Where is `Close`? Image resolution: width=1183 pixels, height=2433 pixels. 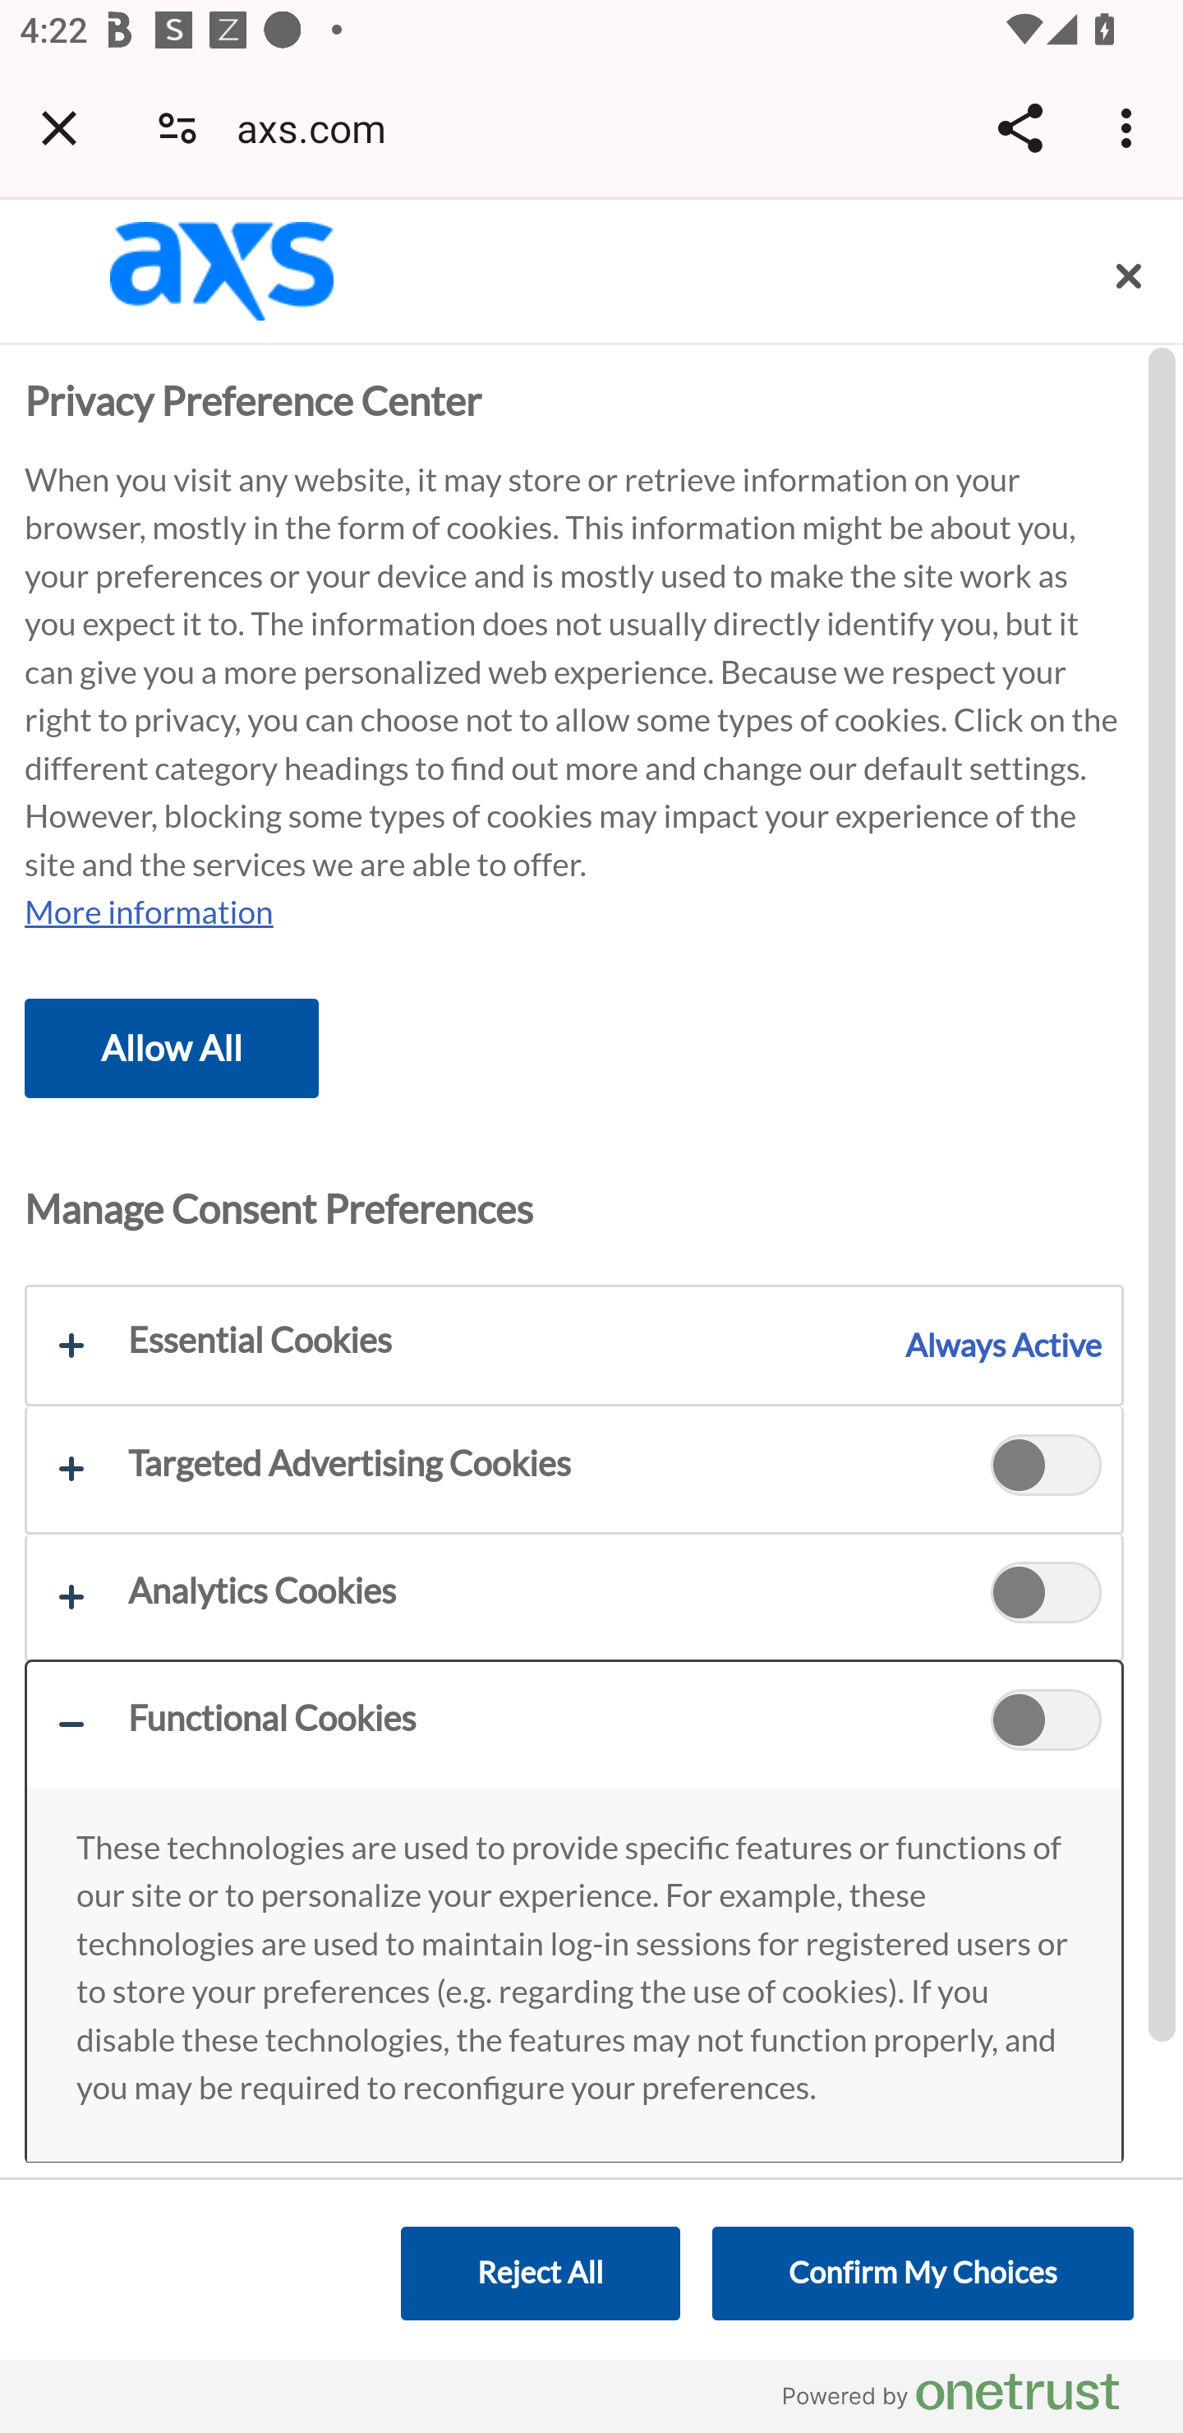
Close is located at coordinates (1129, 276).